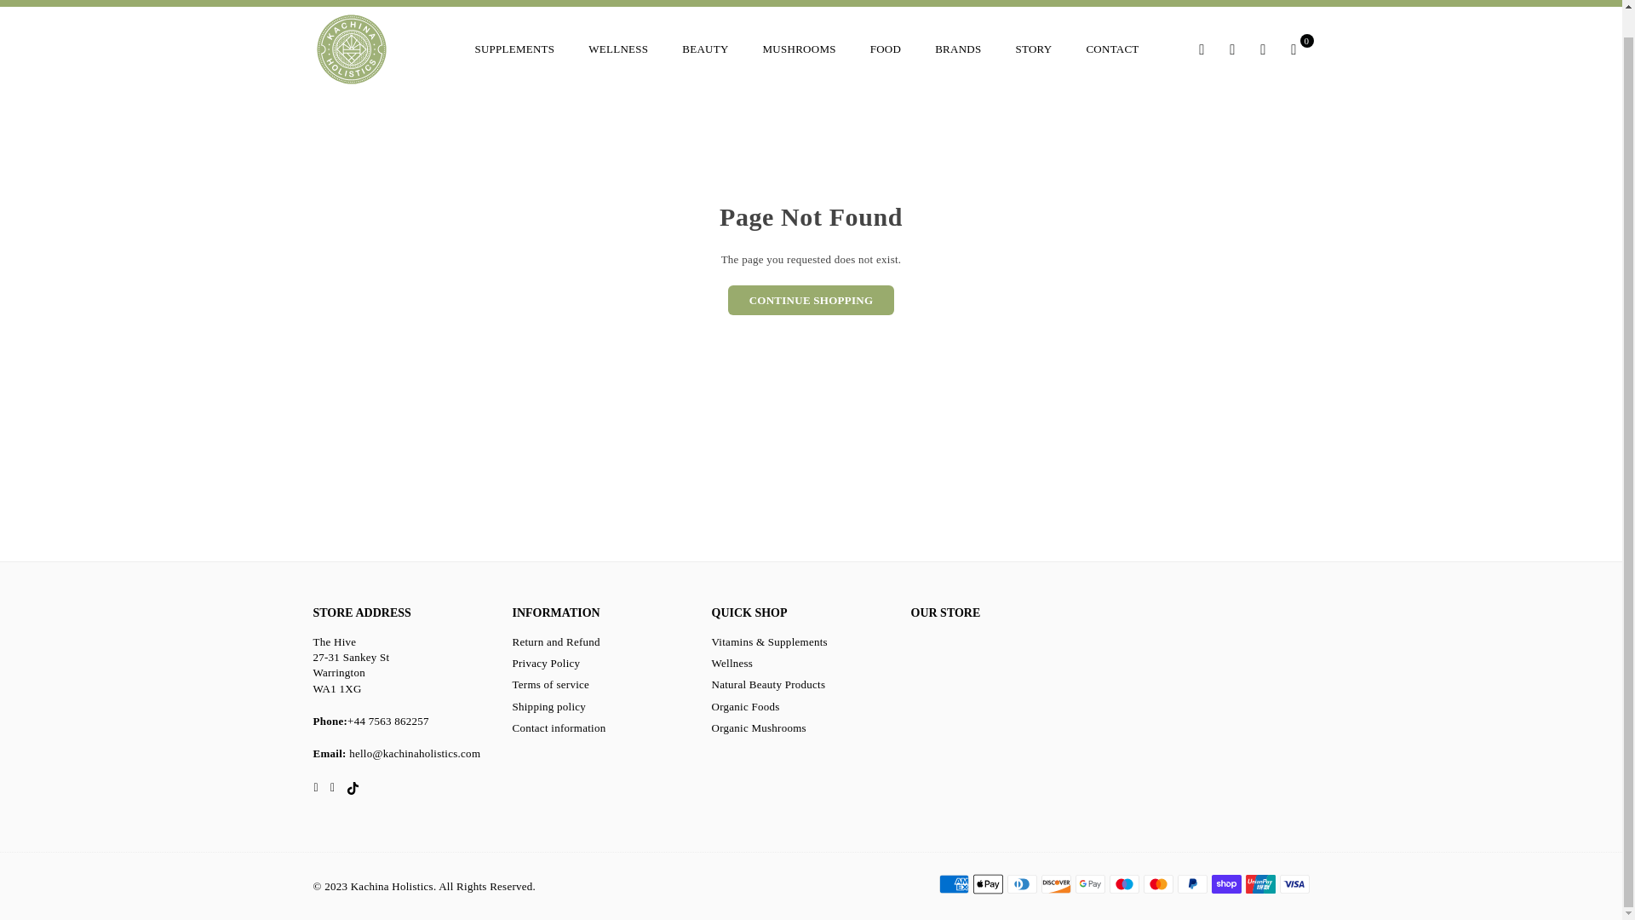 This screenshot has width=1635, height=920. I want to click on Google Pay, so click(1089, 884).